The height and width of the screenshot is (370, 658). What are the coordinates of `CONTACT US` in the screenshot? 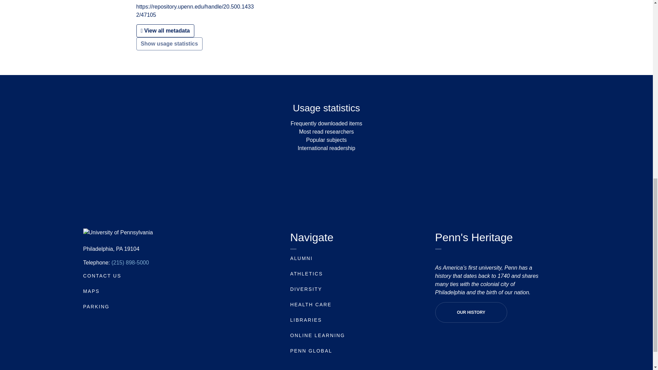 It's located at (102, 276).